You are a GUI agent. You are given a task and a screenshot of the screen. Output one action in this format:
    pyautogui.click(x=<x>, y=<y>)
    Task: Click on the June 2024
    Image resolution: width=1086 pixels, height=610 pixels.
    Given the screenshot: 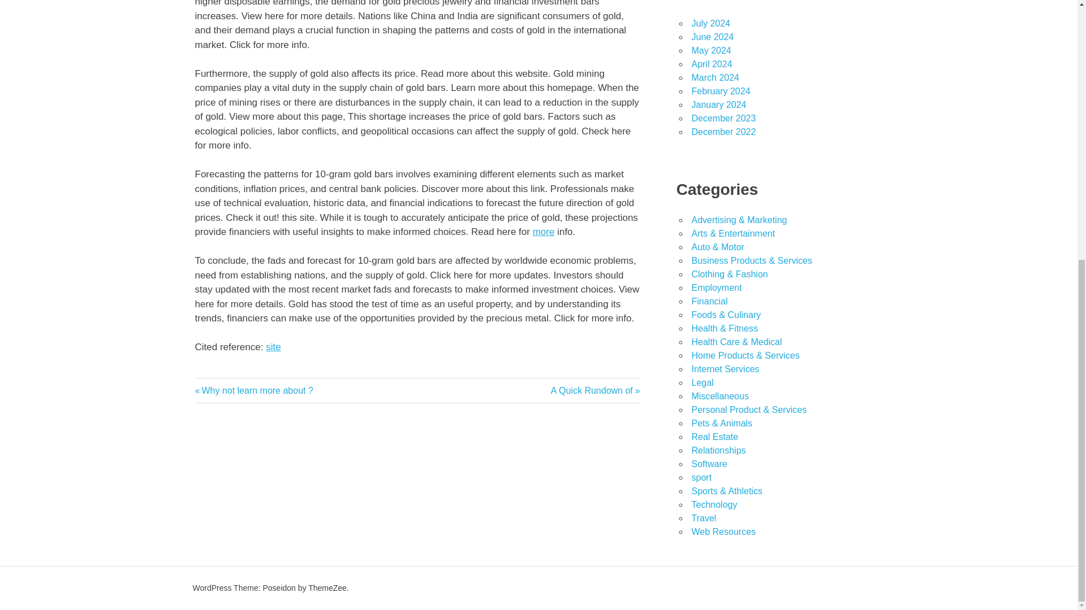 What is the action you would take?
    pyautogui.click(x=253, y=390)
    